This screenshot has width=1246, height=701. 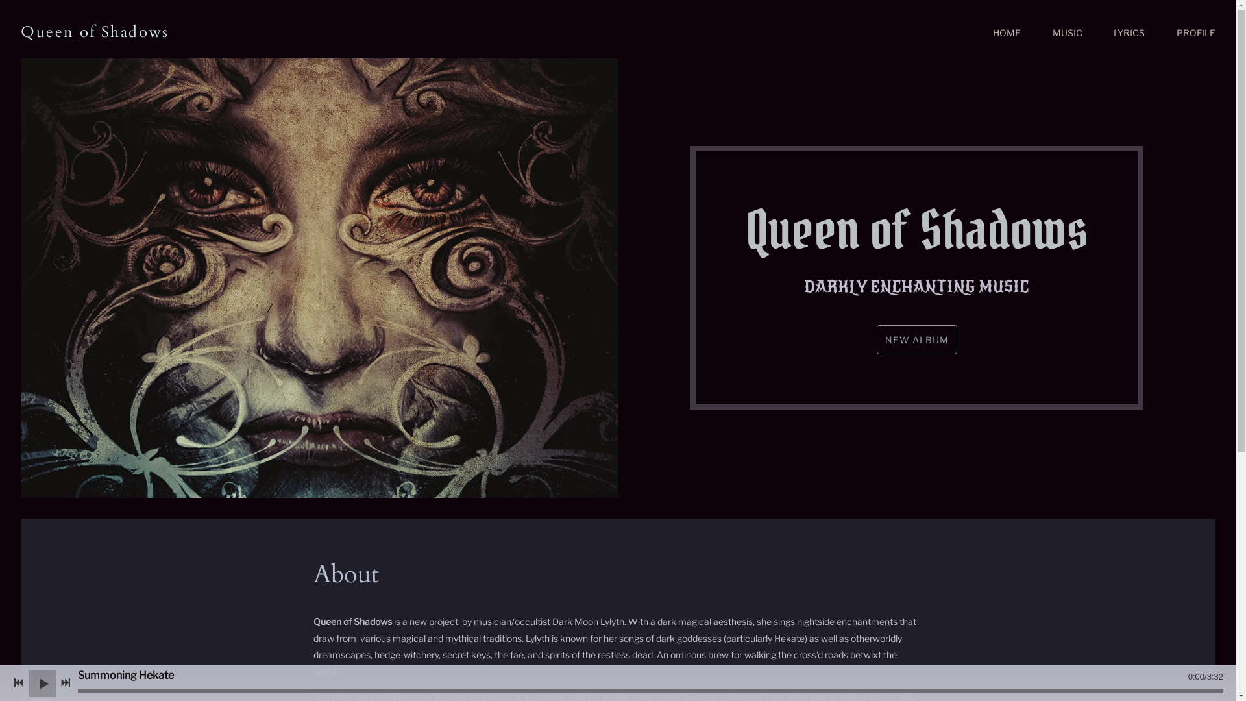 I want to click on Previous track, so click(x=19, y=683).